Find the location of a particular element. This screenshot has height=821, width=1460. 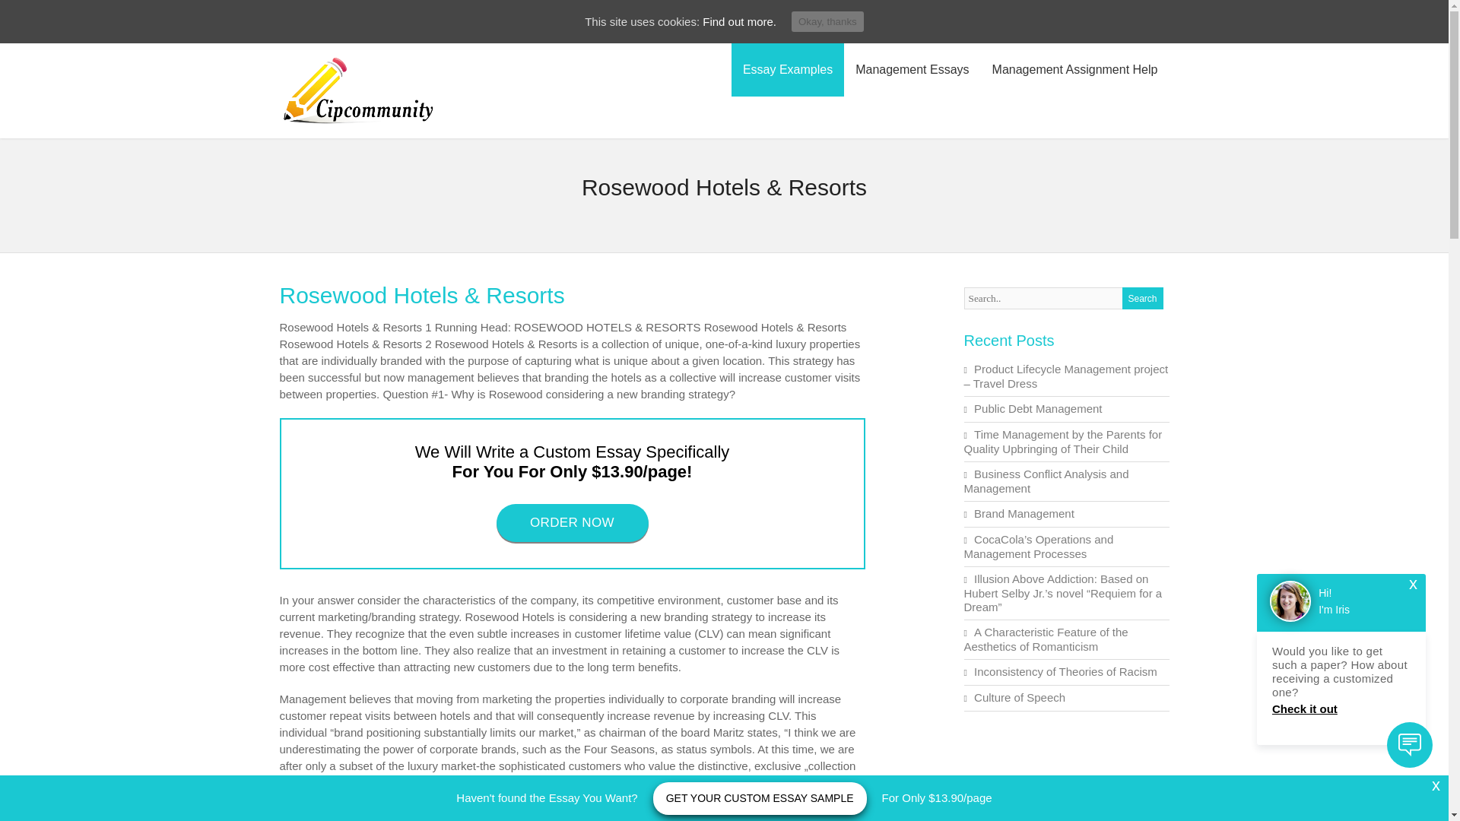

A Characteristic Feature of the Aesthetics of Romanticism is located at coordinates (1046, 639).